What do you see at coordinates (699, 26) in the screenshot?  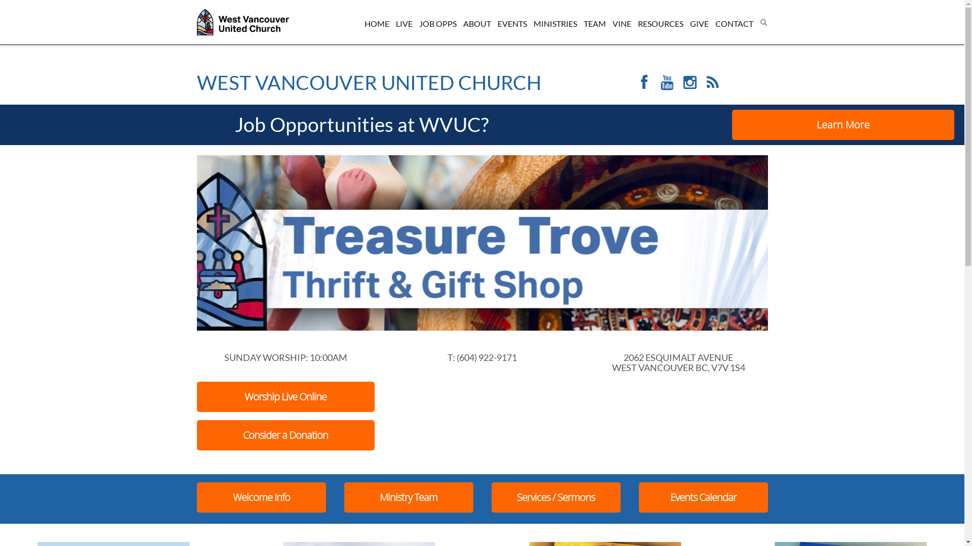 I see `GIVE` at bounding box center [699, 26].